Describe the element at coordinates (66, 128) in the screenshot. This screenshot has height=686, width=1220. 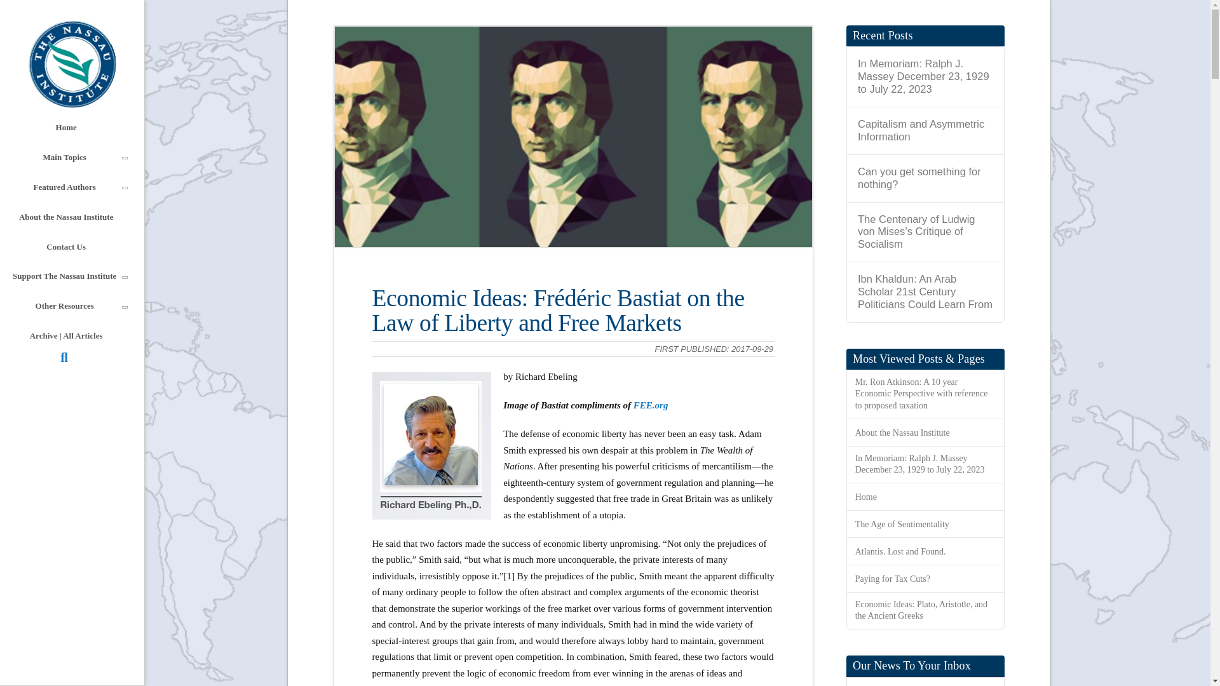
I see `Home` at that location.